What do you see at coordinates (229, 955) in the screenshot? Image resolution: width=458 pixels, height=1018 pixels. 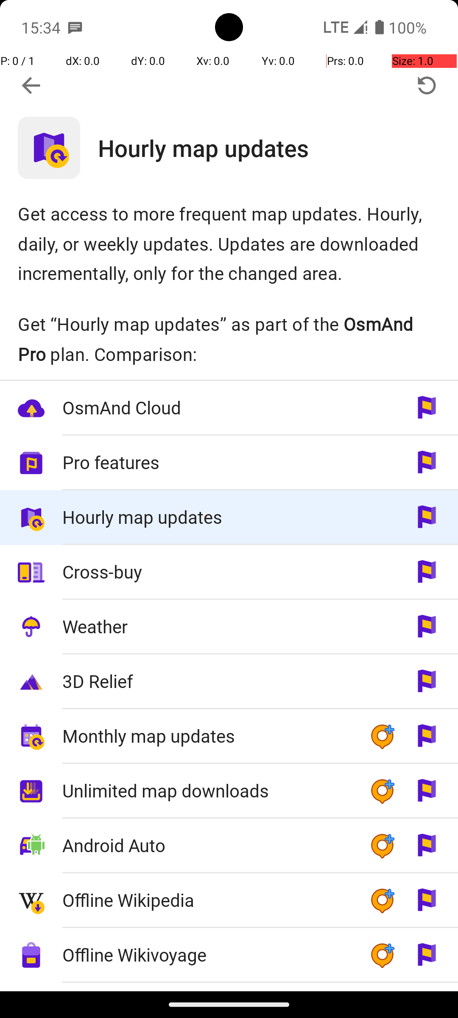 I see `Offline Wikivoyage available as part of the OsmAnd+ or OsmAnd Pro plan` at bounding box center [229, 955].